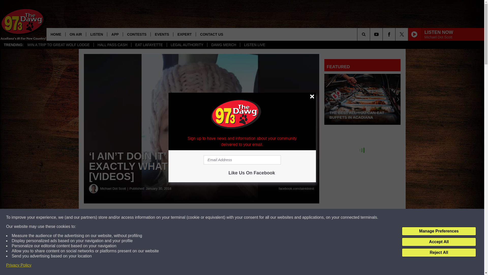 This screenshot has height=275, width=488. I want to click on Manage Preferences, so click(439, 231).